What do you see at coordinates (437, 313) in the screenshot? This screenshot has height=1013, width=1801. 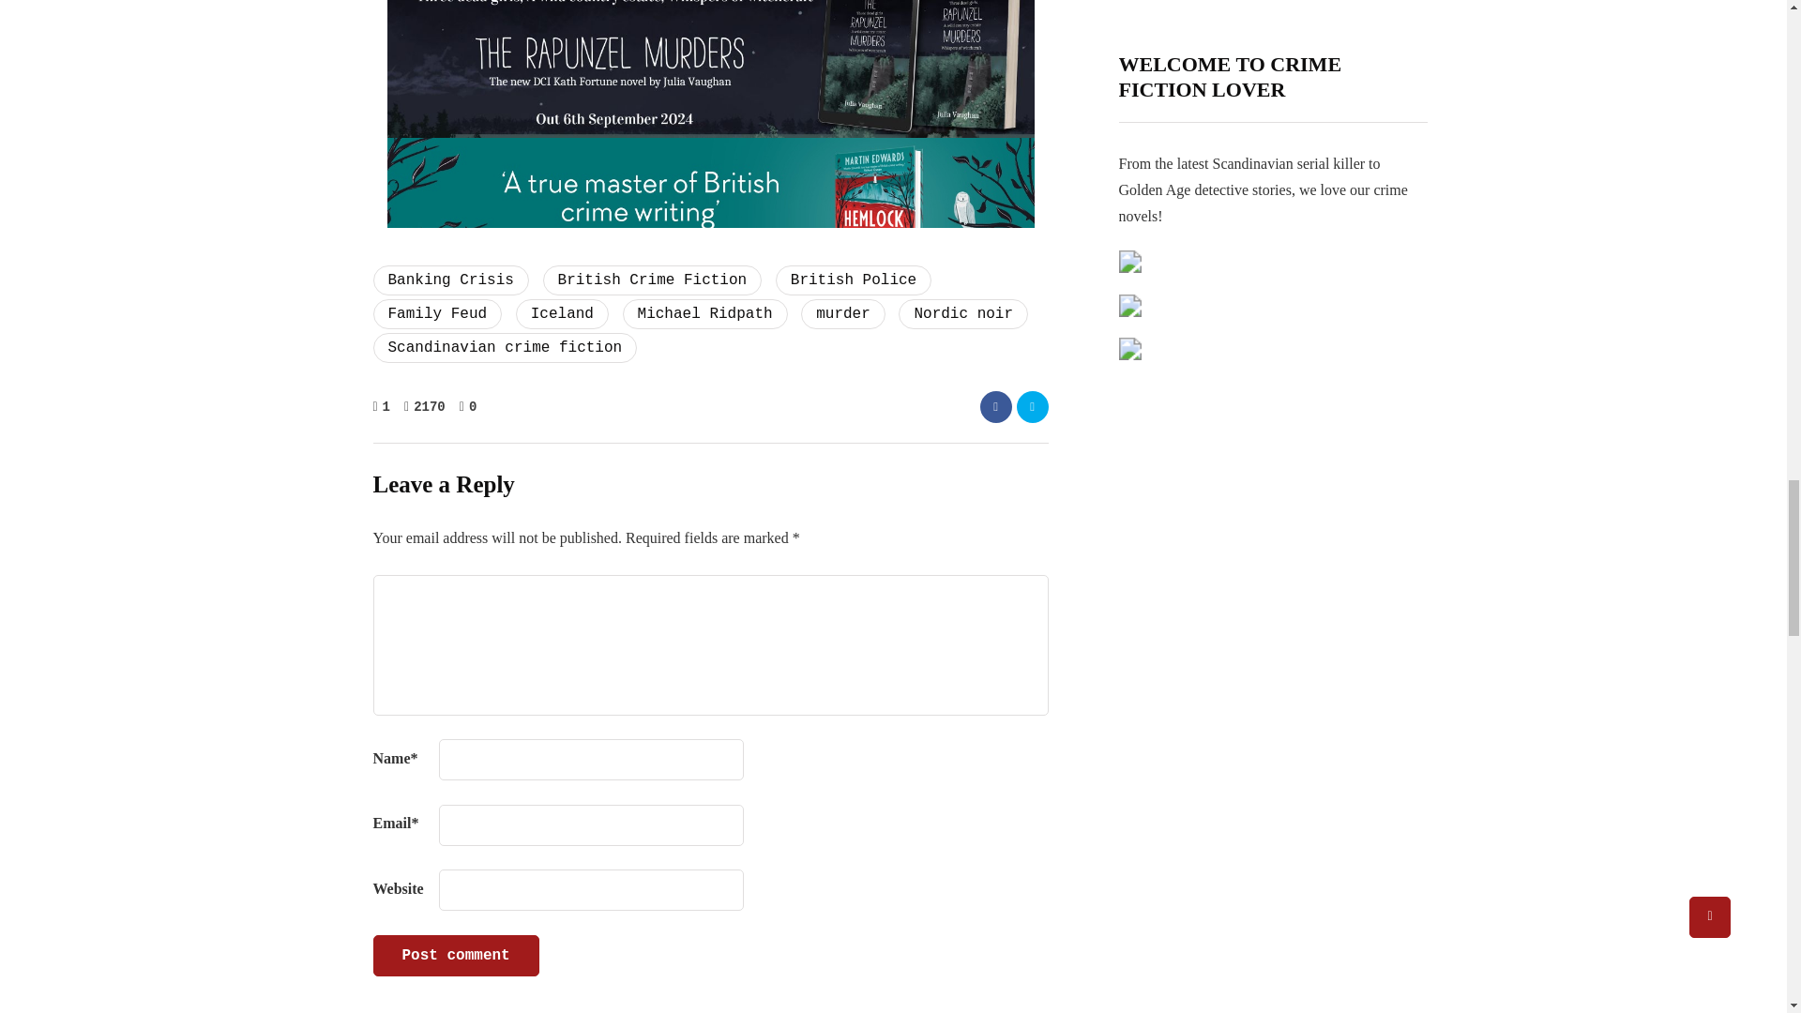 I see `Family Feud` at bounding box center [437, 313].